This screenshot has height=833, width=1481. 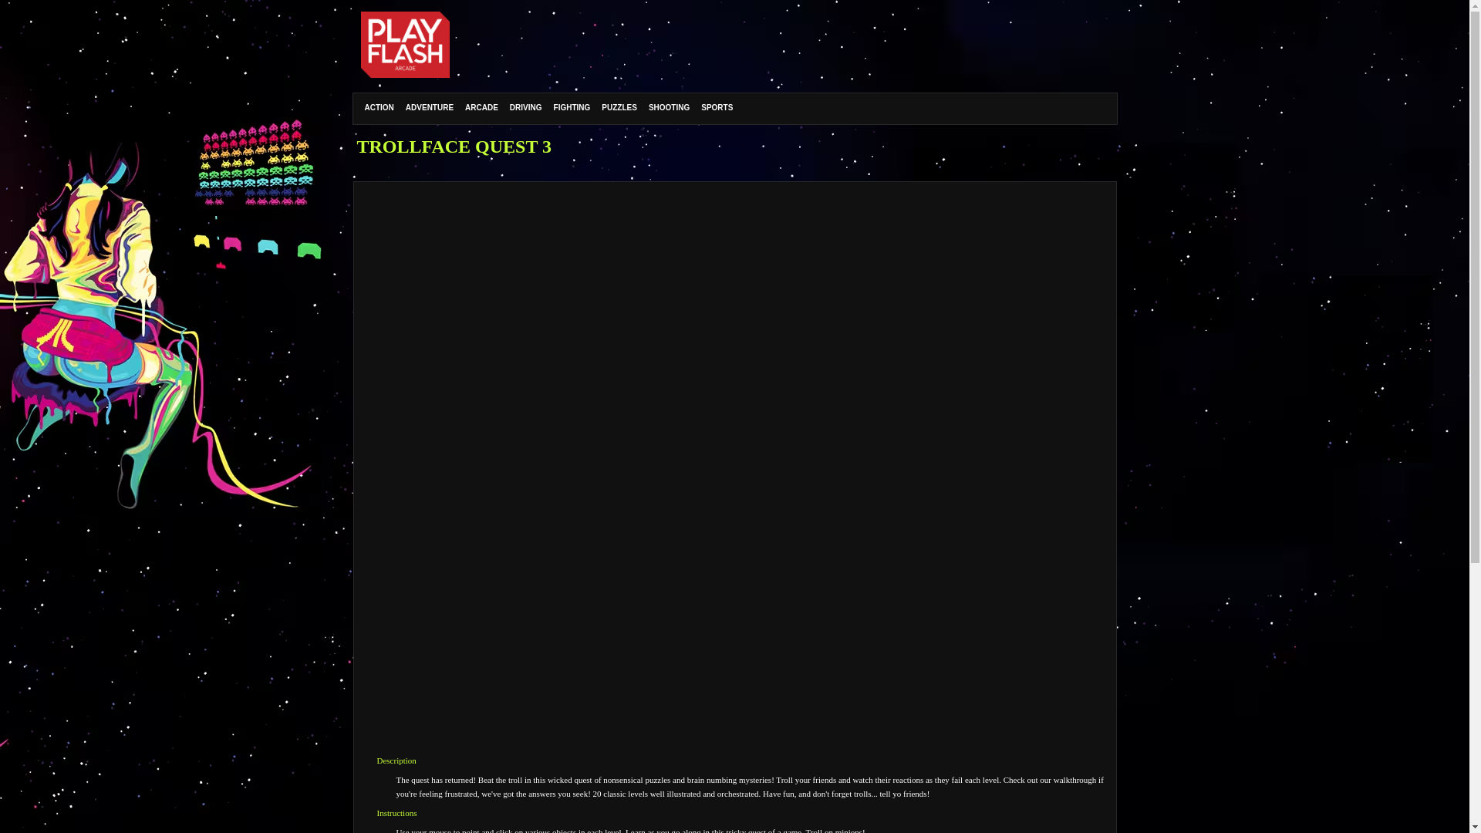 What do you see at coordinates (734, 711) in the screenshot?
I see `Advertisement` at bounding box center [734, 711].